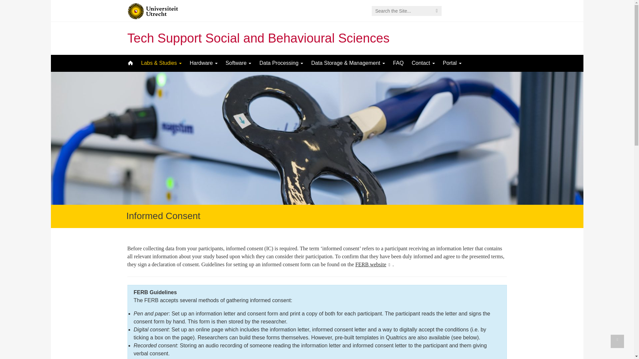 The image size is (639, 359). I want to click on FAQ, so click(398, 63).